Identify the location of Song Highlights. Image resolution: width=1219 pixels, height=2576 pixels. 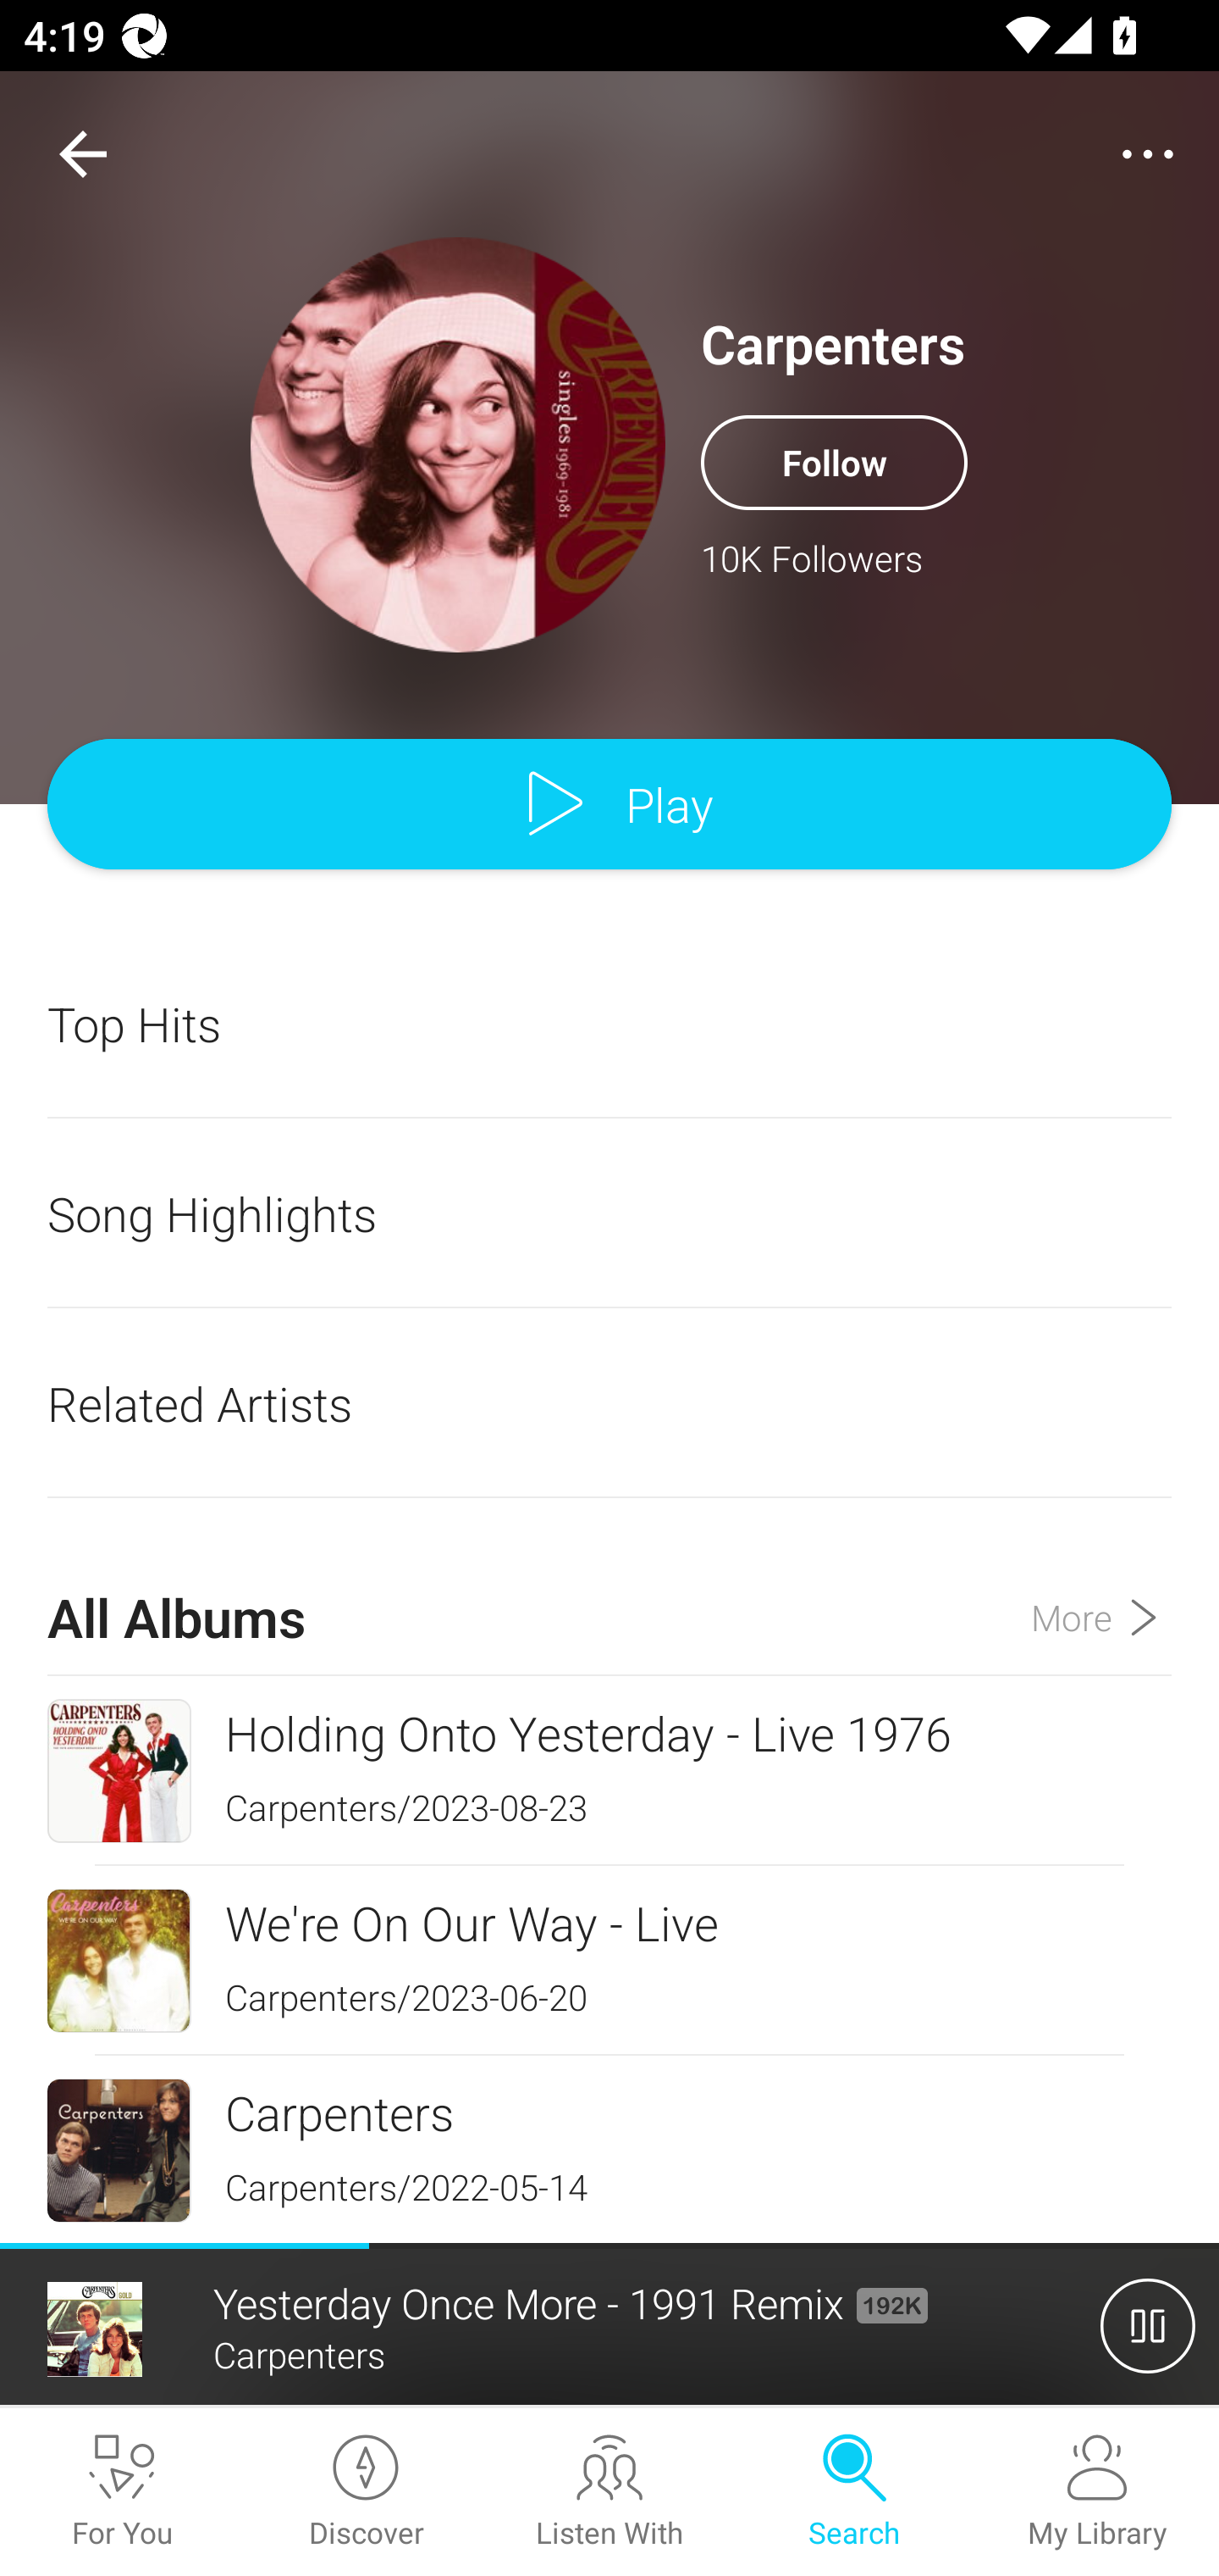
(609, 1213).